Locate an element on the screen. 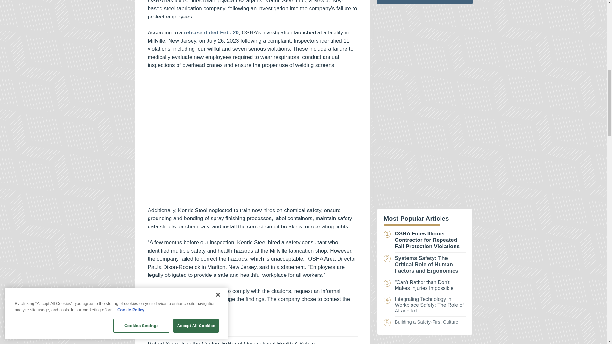 Image resolution: width=612 pixels, height=344 pixels. 3rd party ad content is located at coordinates (425, 343).